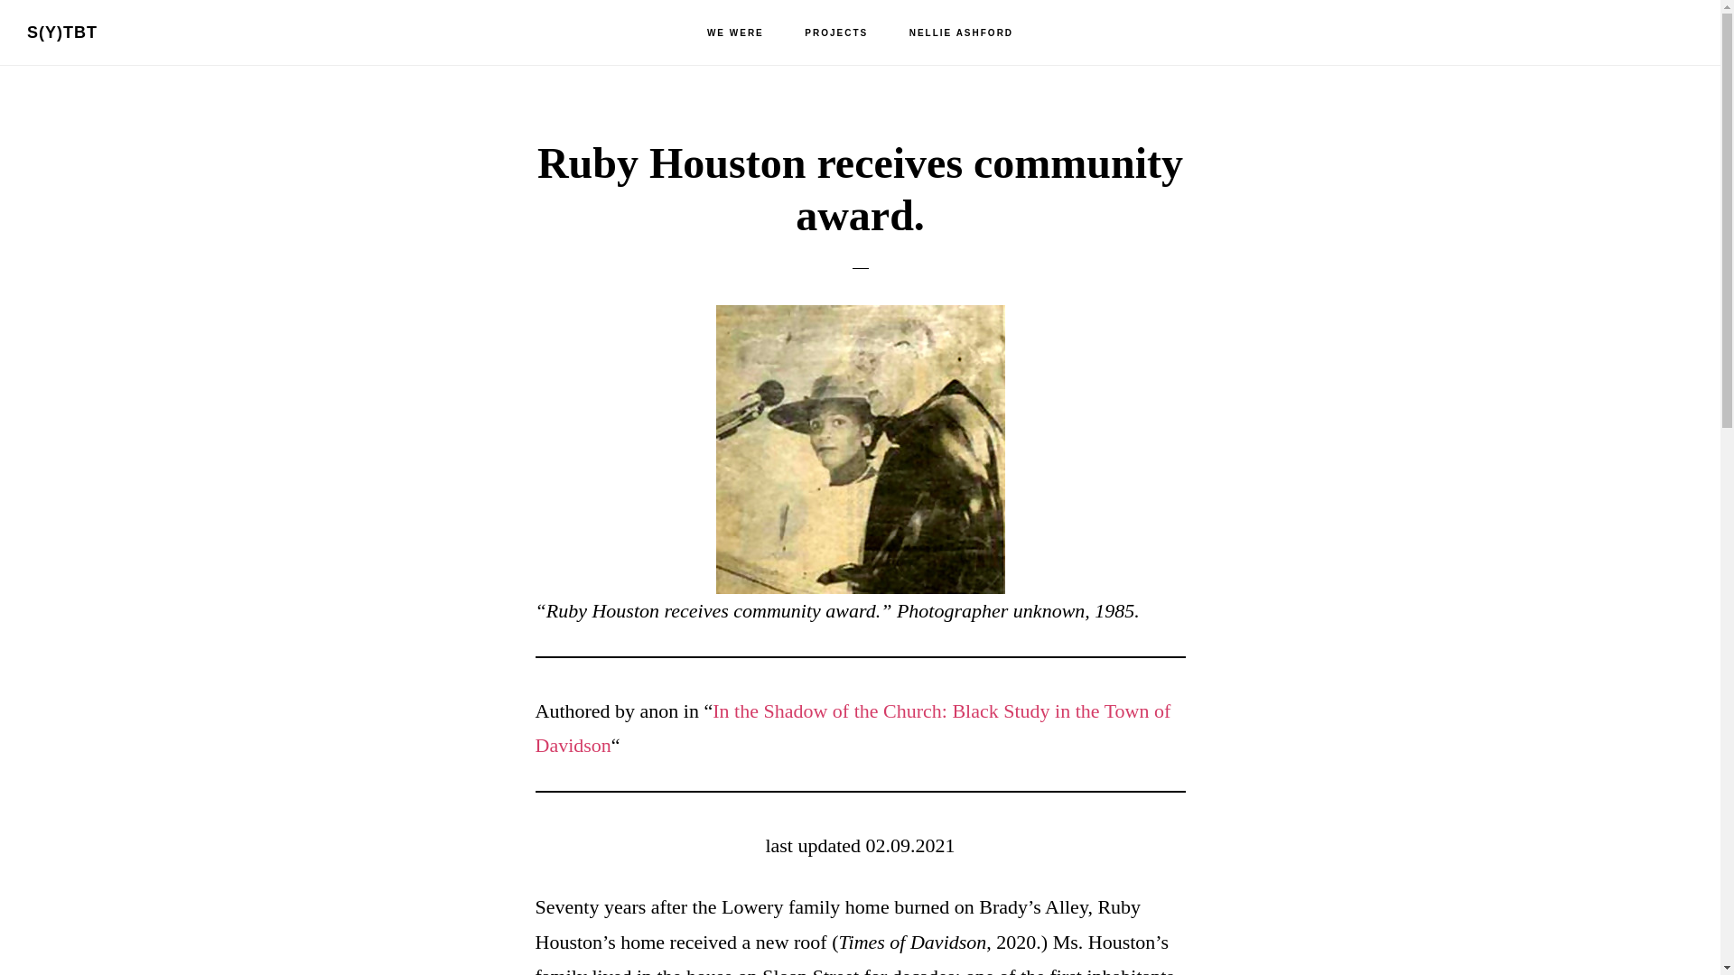  Describe the element at coordinates (961, 33) in the screenshot. I see `NELLIE ASHFORD` at that location.